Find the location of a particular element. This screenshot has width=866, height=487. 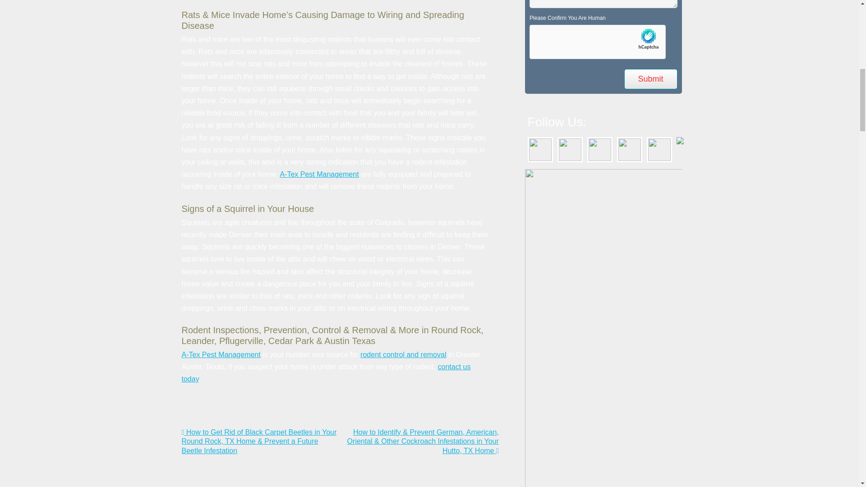

Submit is located at coordinates (650, 79).